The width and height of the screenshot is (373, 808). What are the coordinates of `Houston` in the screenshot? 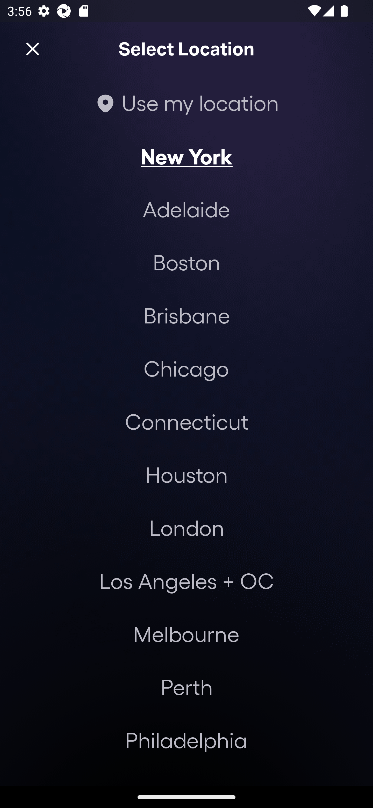 It's located at (187, 474).